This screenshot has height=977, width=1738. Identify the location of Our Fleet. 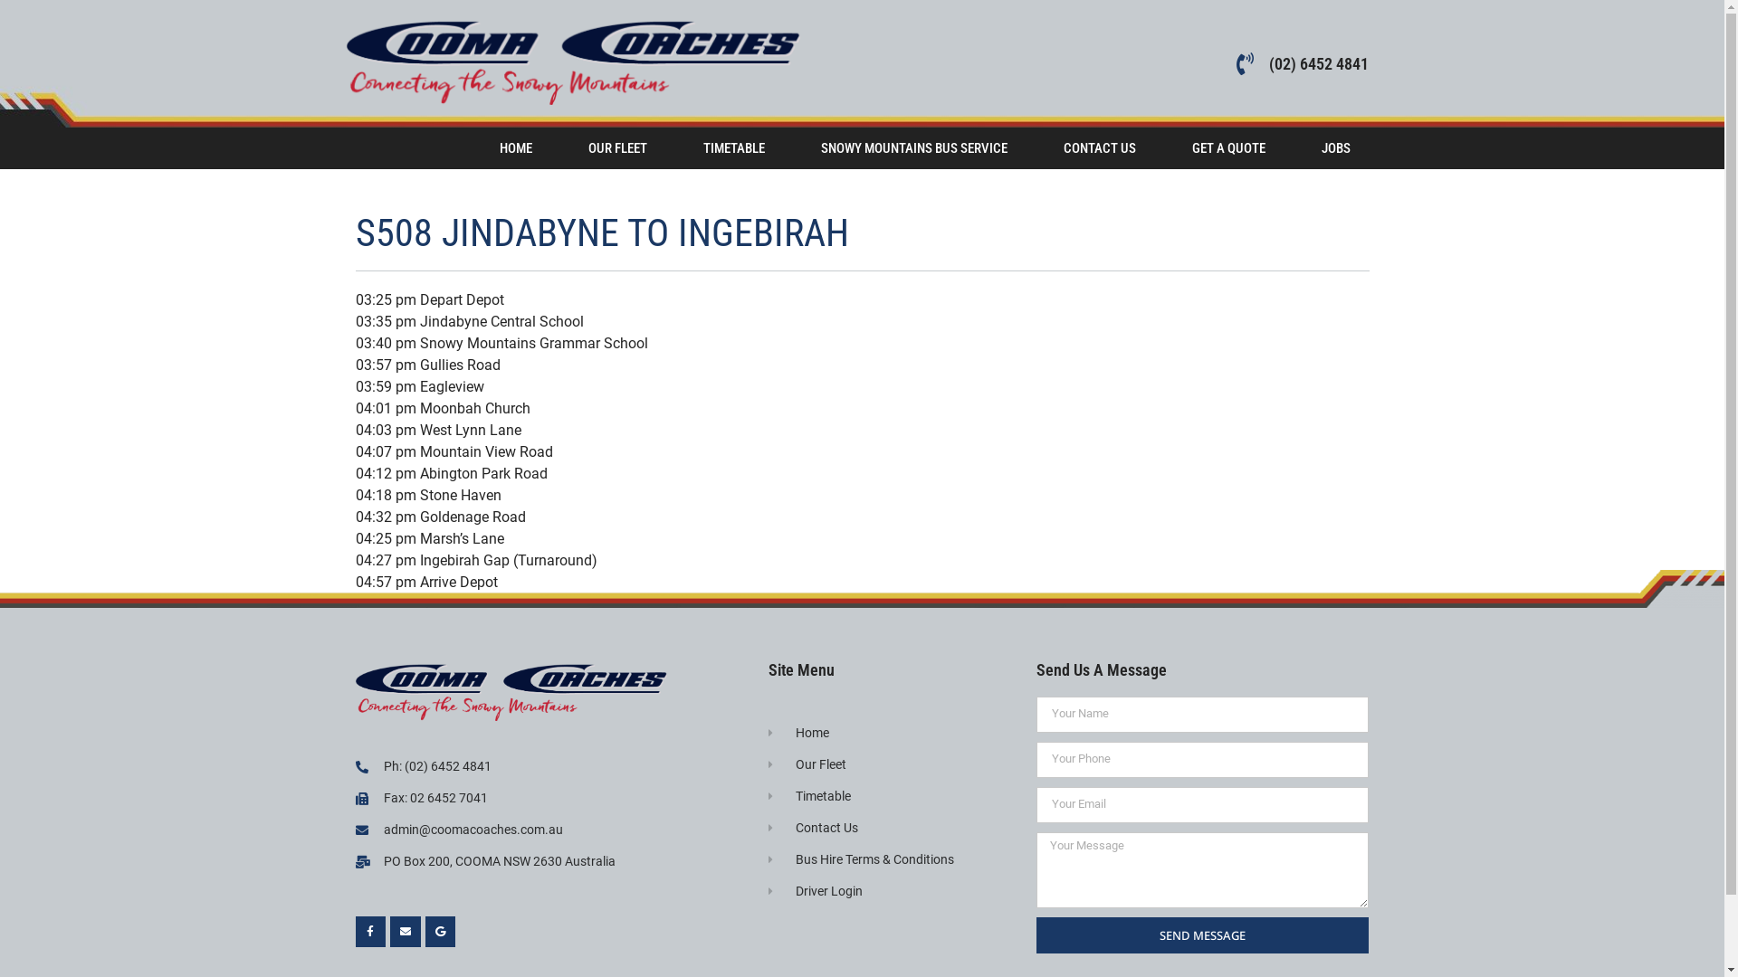
(893, 765).